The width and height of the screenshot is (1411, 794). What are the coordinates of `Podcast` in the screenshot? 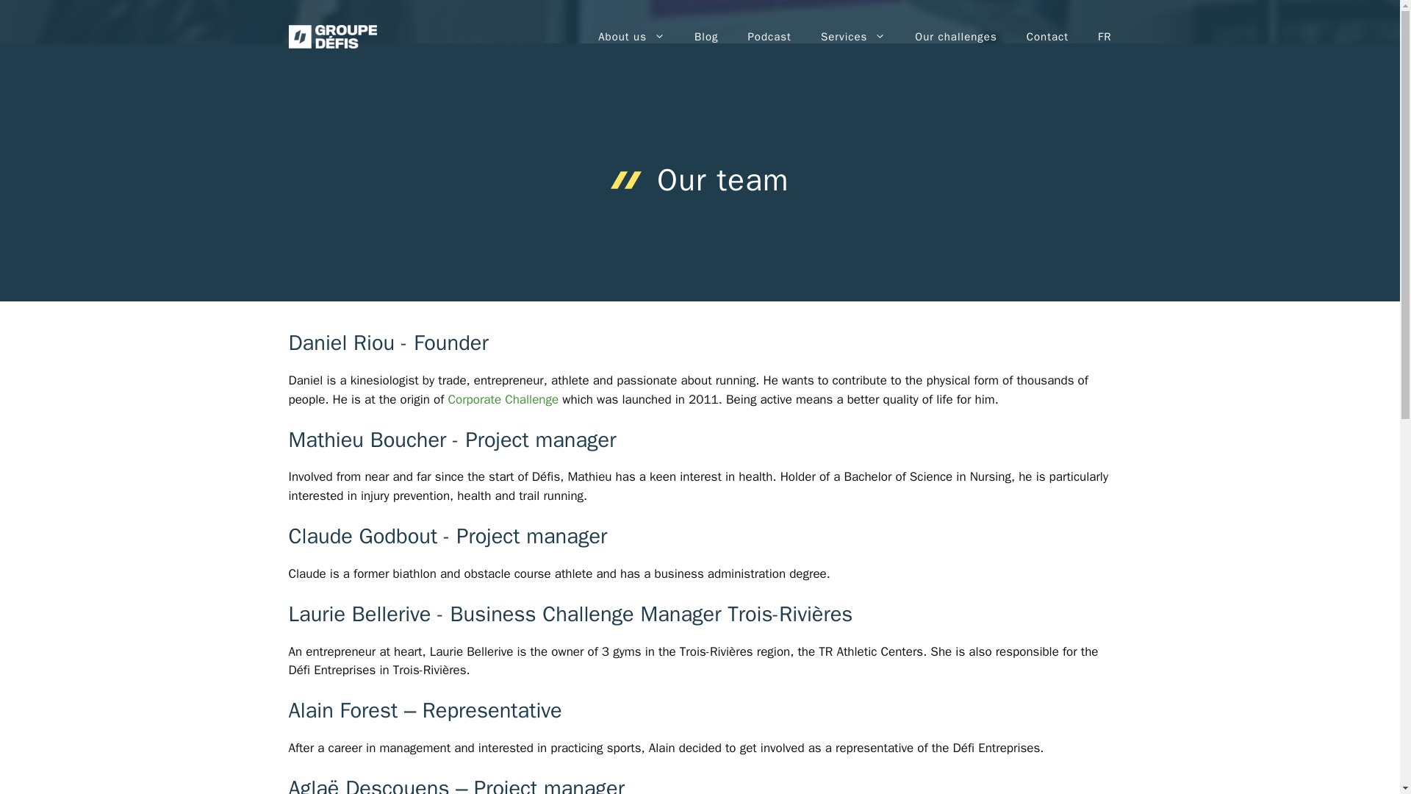 It's located at (769, 37).